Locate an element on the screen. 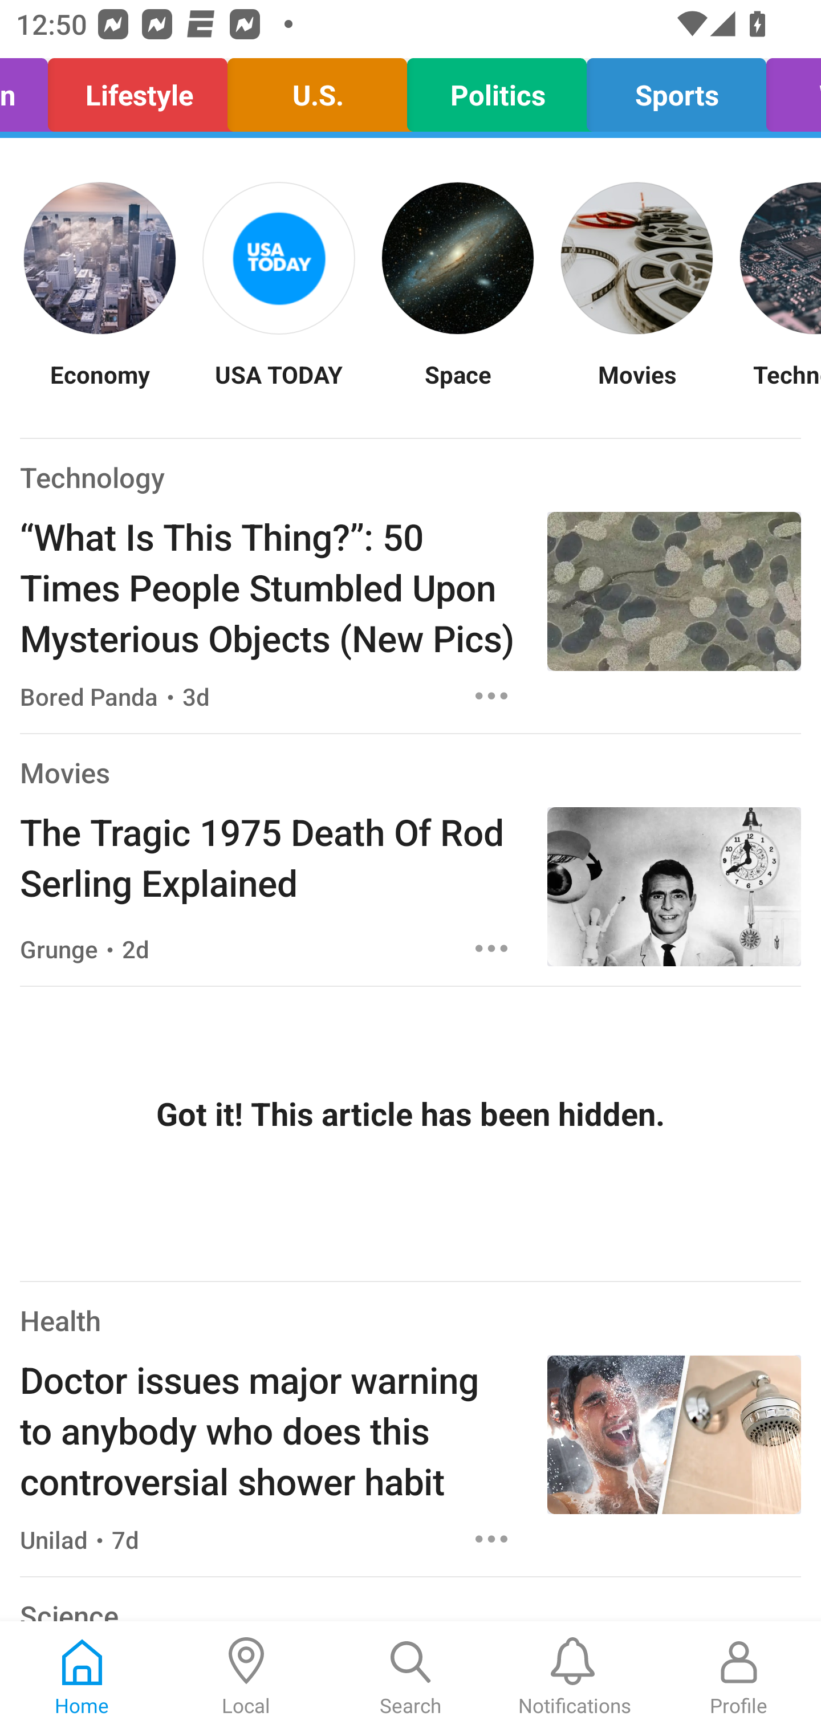  Local is located at coordinates (246, 1677).